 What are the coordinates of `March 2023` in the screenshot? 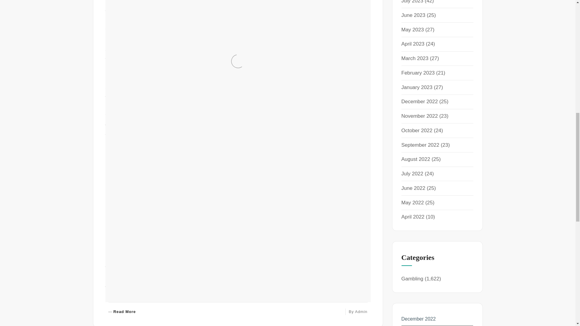 It's located at (122, 312).